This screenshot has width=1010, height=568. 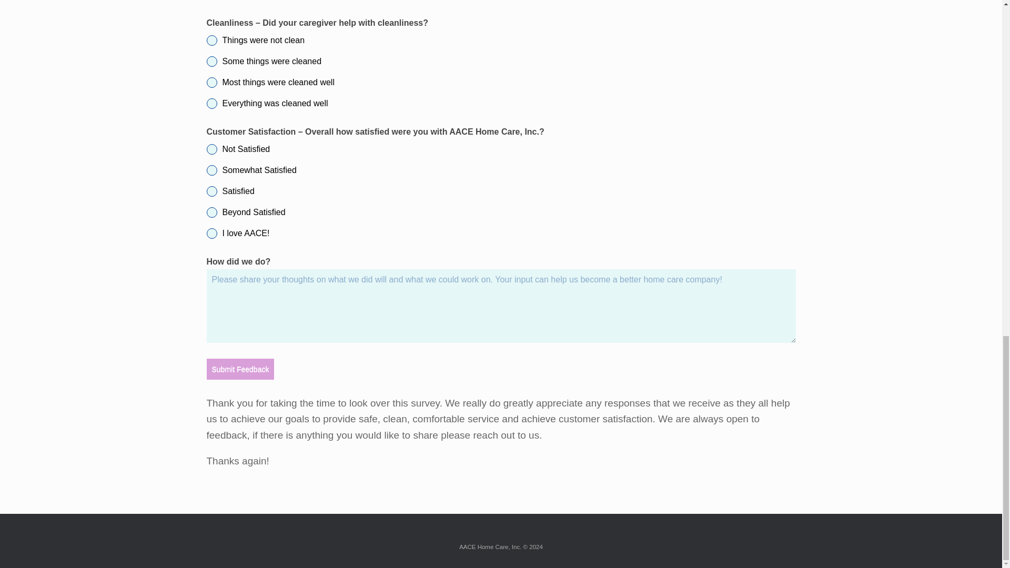 What do you see at coordinates (501, 40) in the screenshot?
I see `Things were not clean` at bounding box center [501, 40].